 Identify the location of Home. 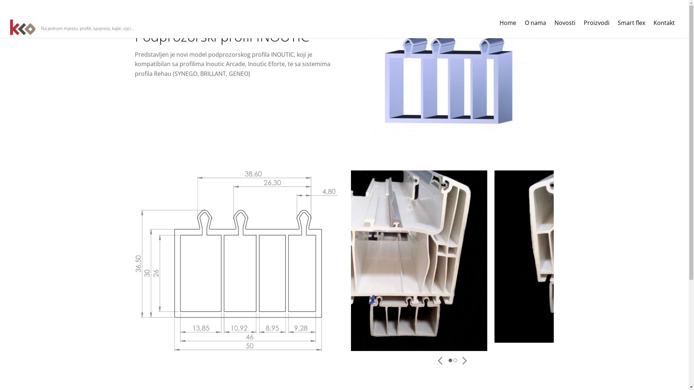
(508, 23).